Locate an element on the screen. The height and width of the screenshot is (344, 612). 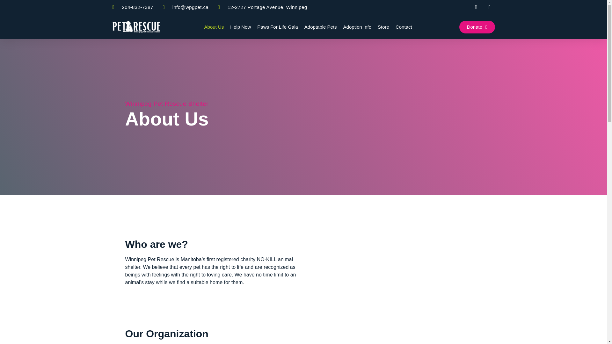
Contact is located at coordinates (404, 27).